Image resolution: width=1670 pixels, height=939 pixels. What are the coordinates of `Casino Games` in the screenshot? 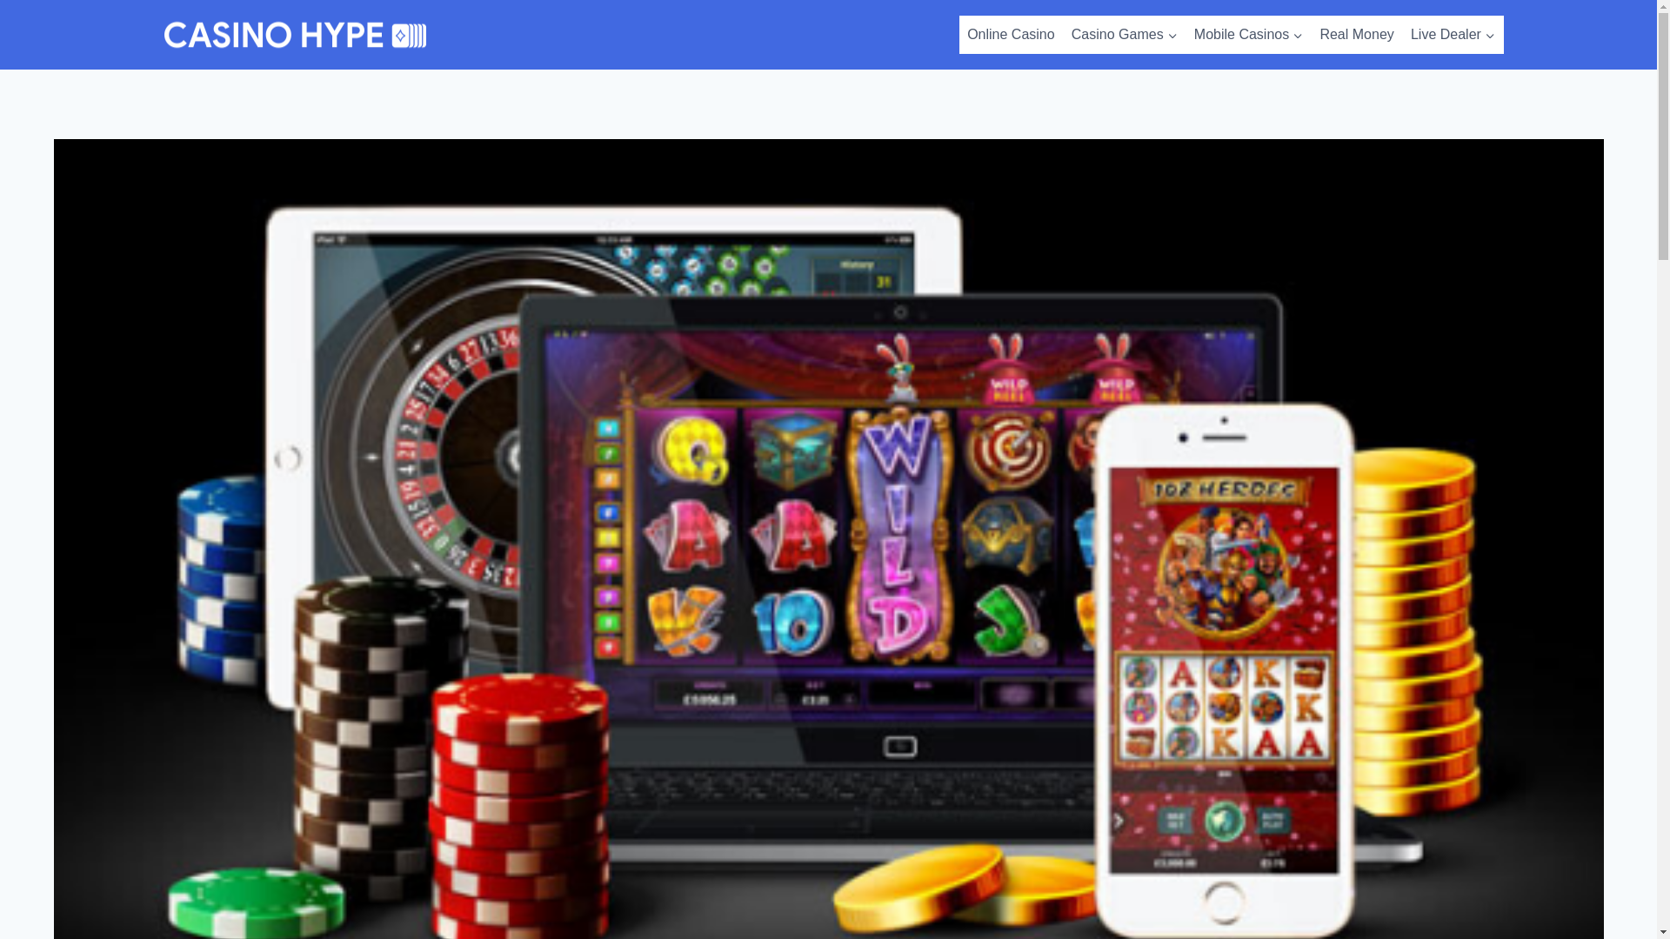 It's located at (1124, 35).